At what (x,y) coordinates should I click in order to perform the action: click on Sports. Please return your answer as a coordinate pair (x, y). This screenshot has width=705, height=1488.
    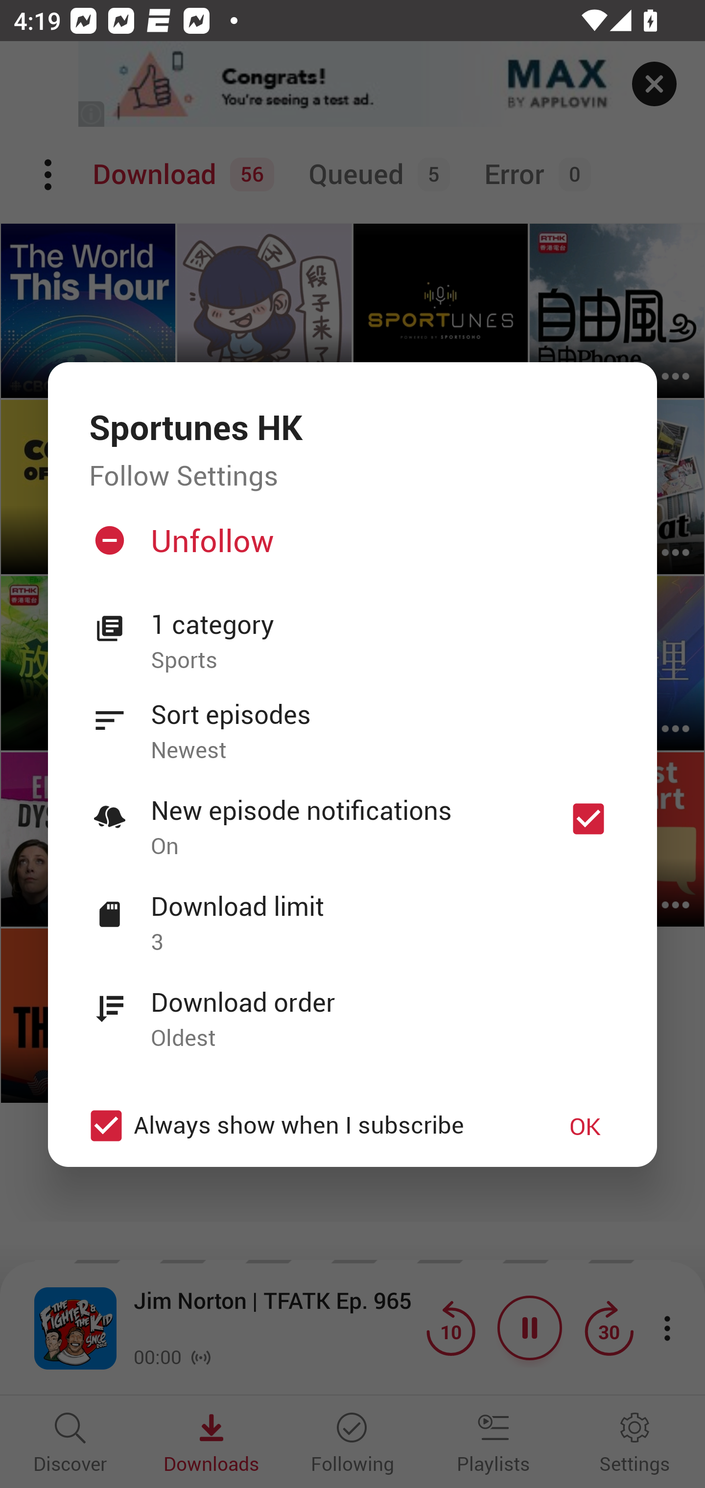
    Looking at the image, I should click on (383, 661).